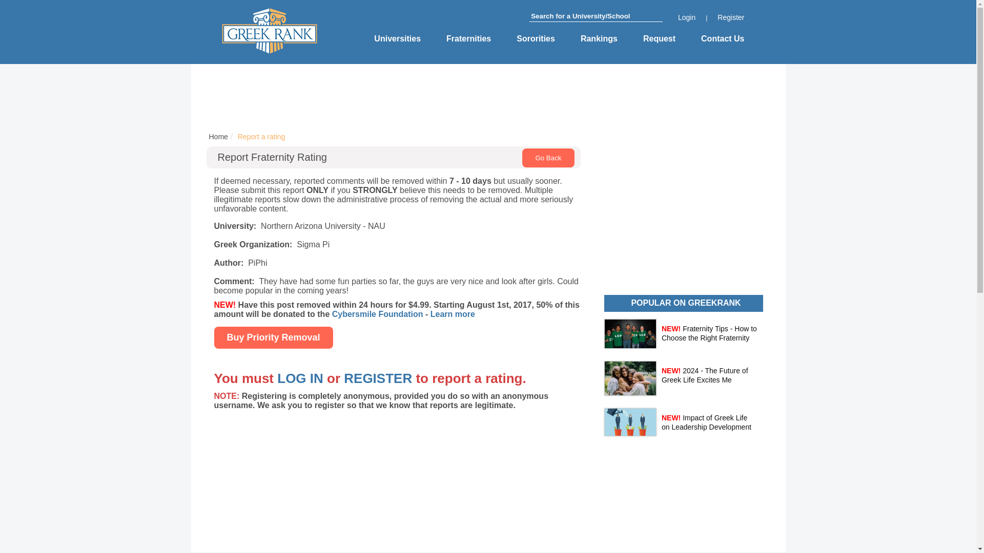  I want to click on Fraternities, so click(468, 39).